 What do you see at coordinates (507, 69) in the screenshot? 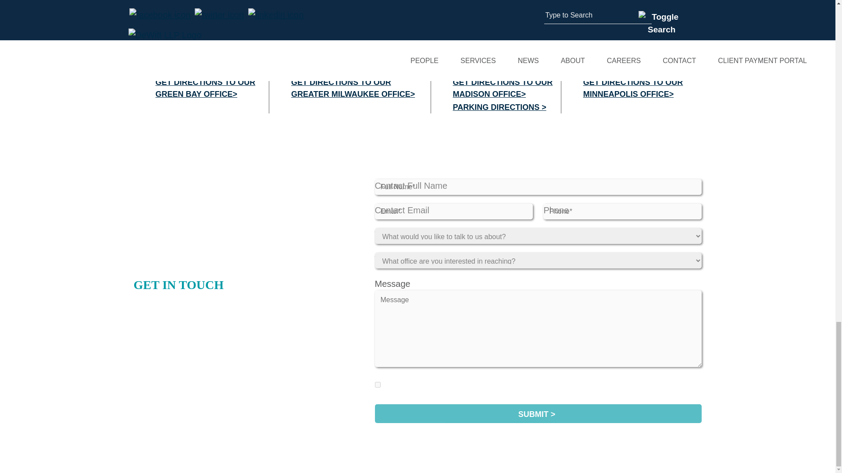
I see `608.255.8891` at bounding box center [507, 69].